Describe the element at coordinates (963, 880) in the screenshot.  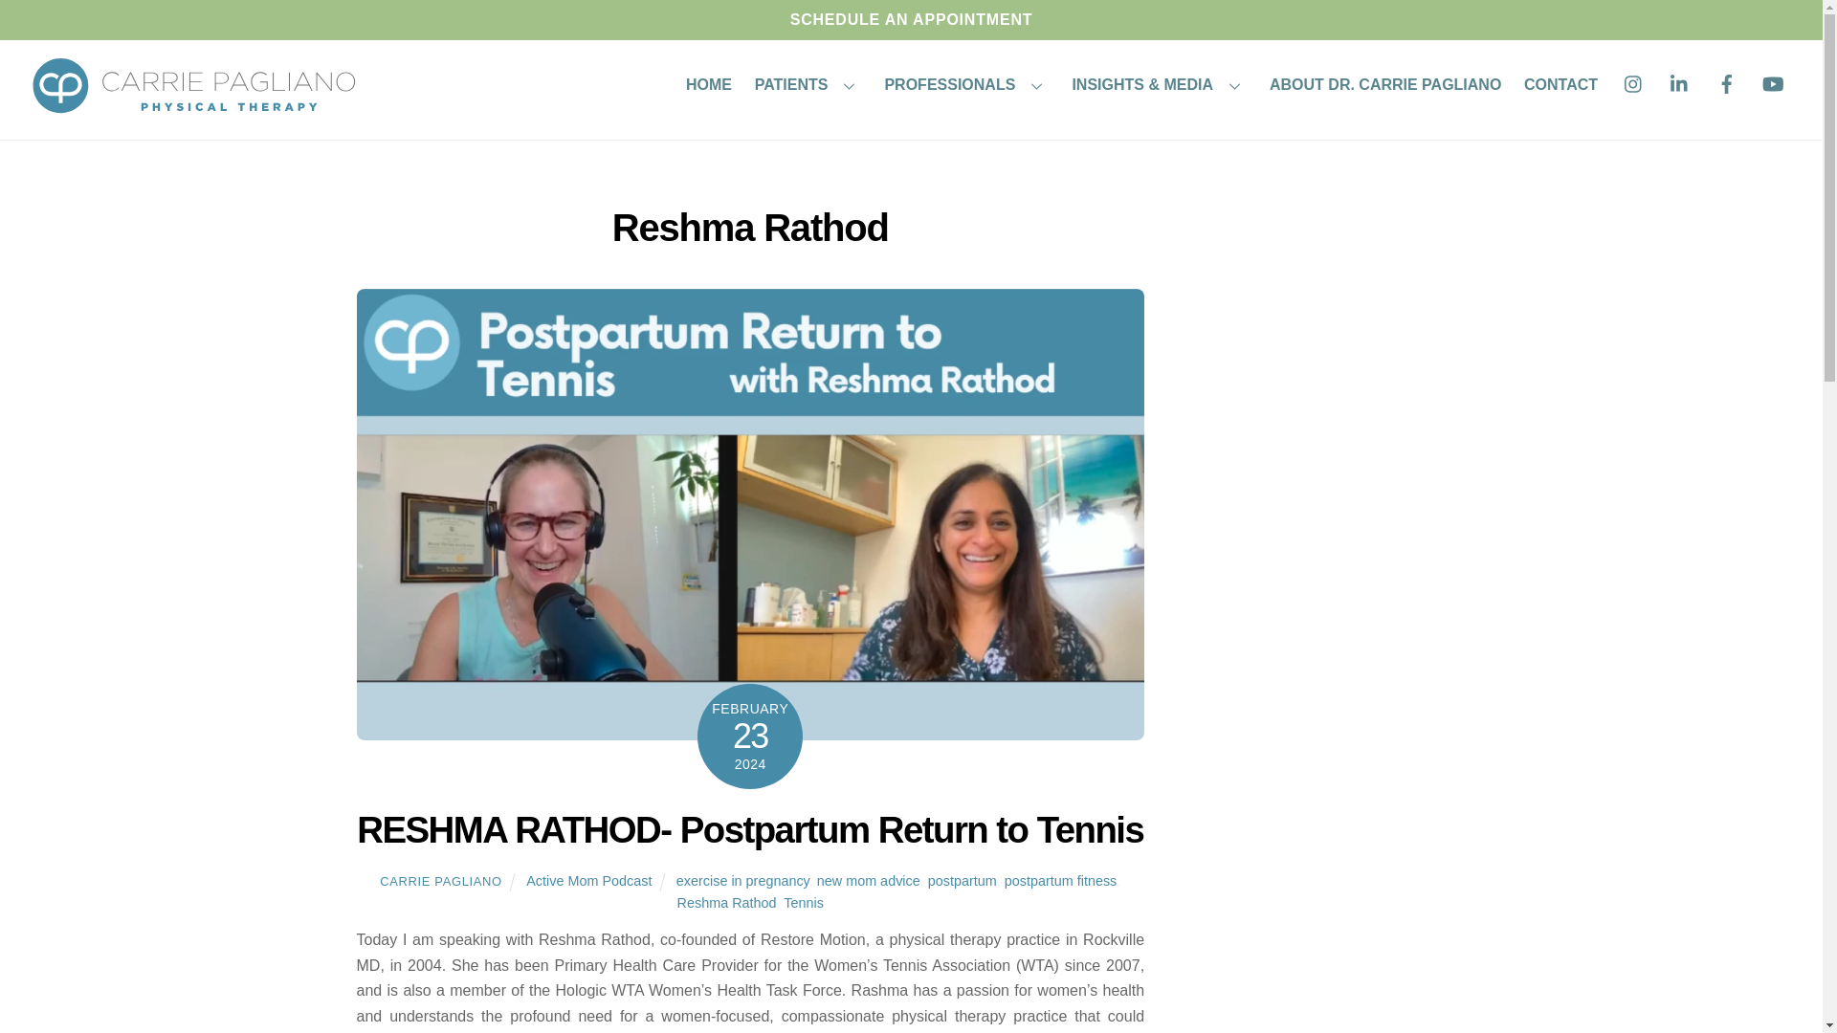
I see `postpartum` at that location.